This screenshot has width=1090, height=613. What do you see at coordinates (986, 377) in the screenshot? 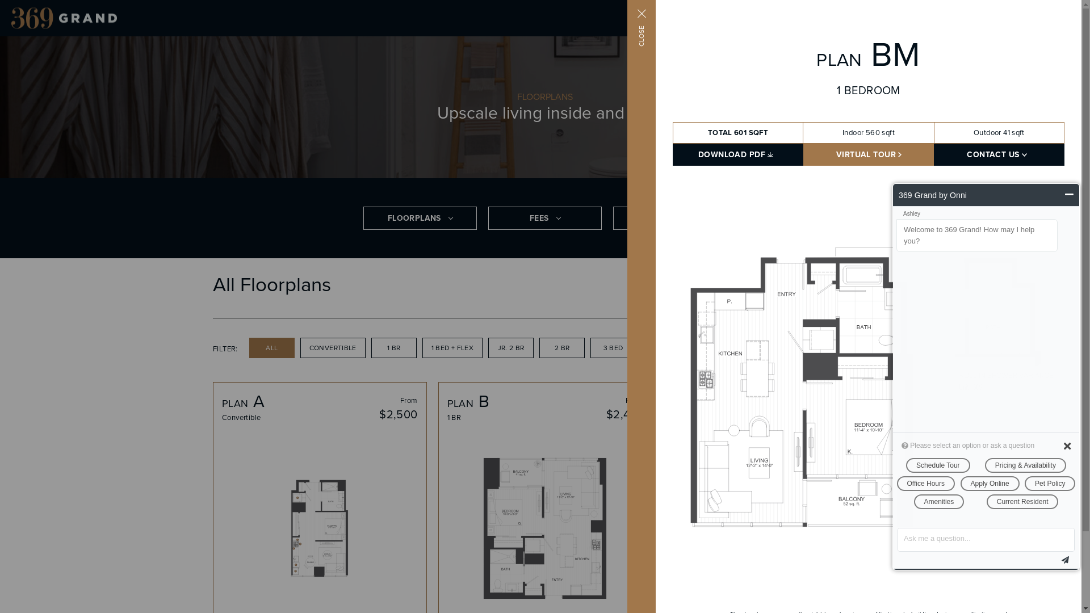
I see `RCC Webchat` at bounding box center [986, 377].